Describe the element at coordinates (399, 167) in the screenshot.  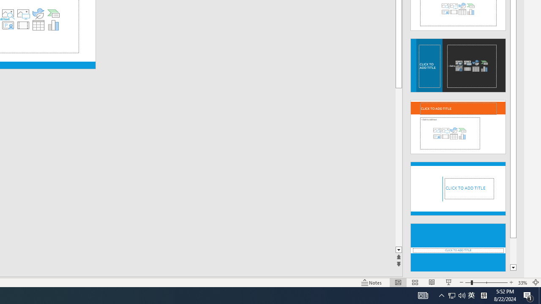
I see `Page down` at that location.